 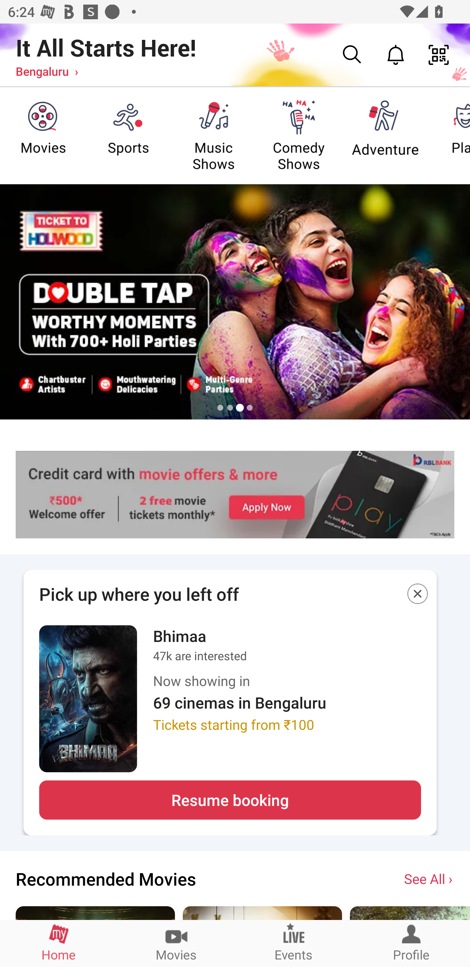 What do you see at coordinates (176, 943) in the screenshot?
I see `Movies` at bounding box center [176, 943].